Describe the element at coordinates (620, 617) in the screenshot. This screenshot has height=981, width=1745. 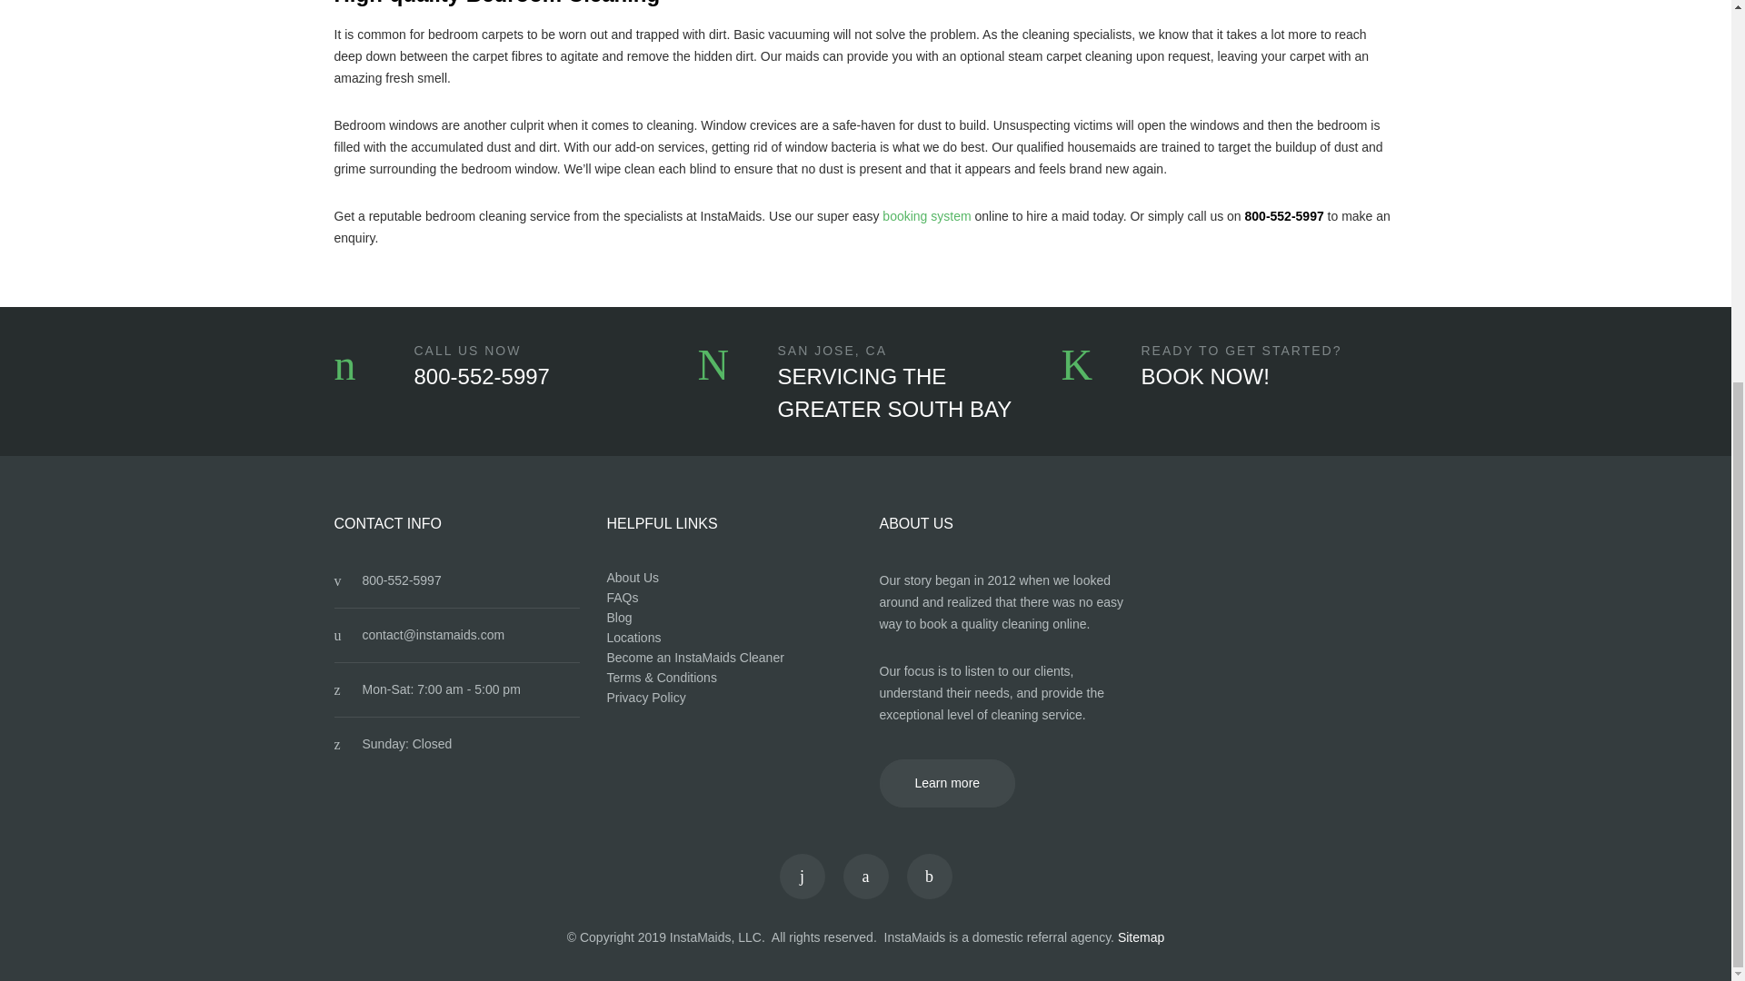
I see `Blog` at that location.